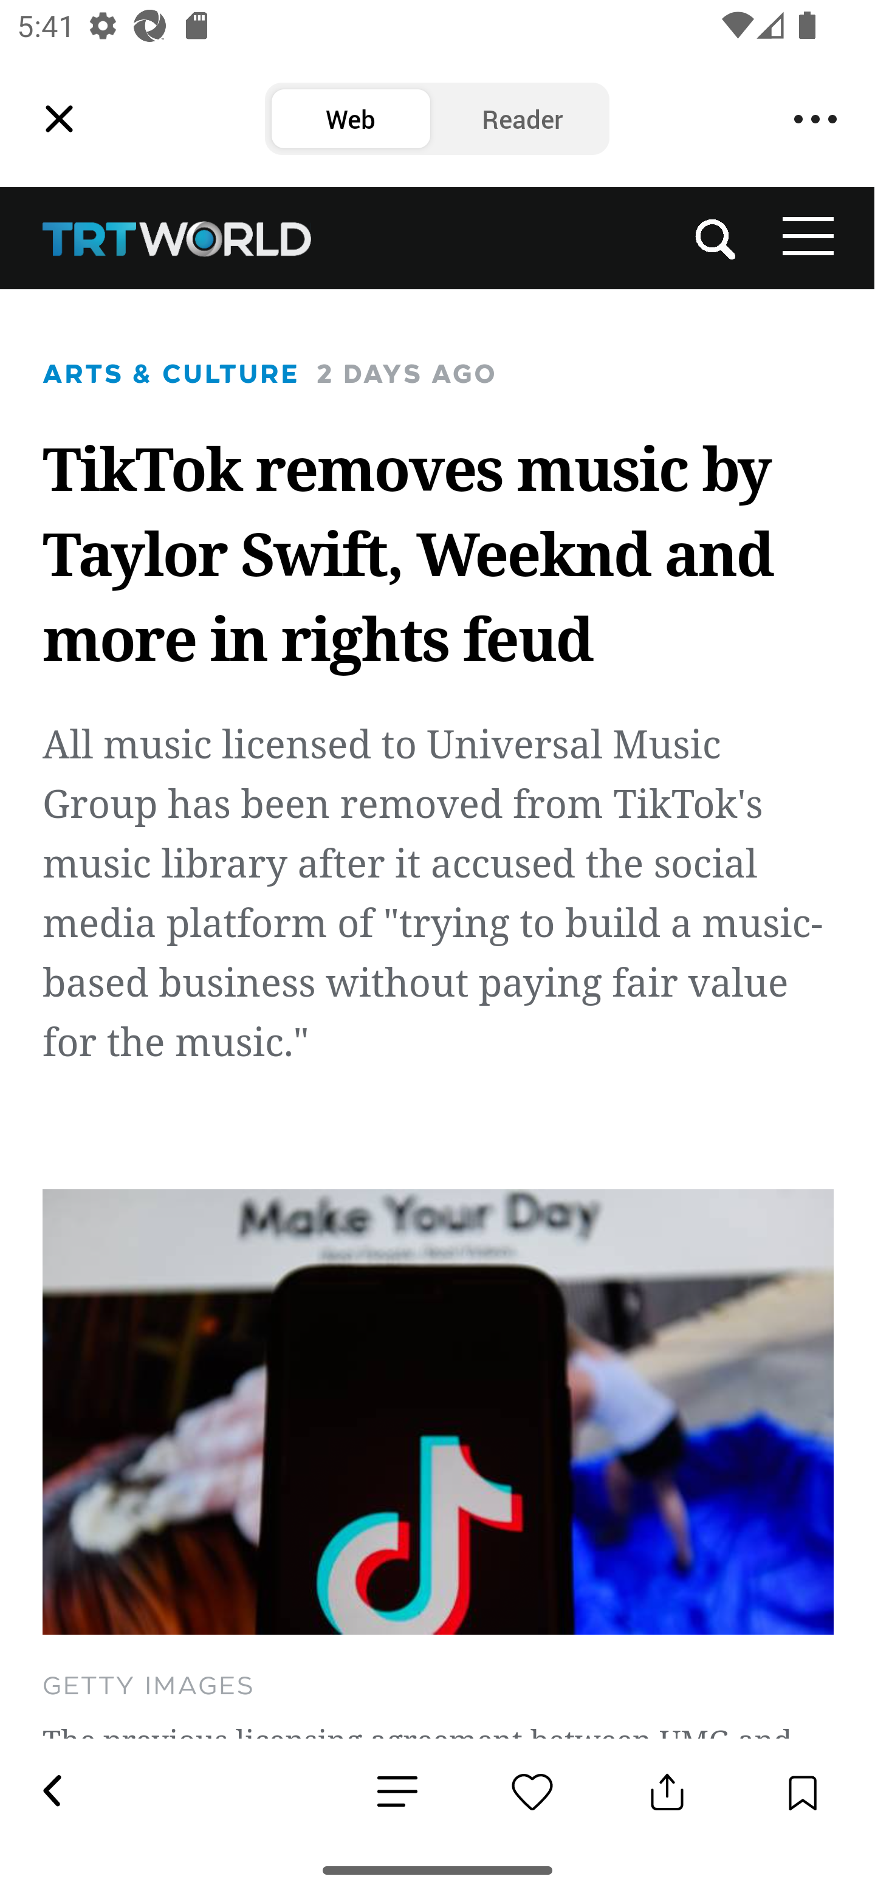 The width and height of the screenshot is (875, 1896). I want to click on TRT WORLD, so click(179, 238).